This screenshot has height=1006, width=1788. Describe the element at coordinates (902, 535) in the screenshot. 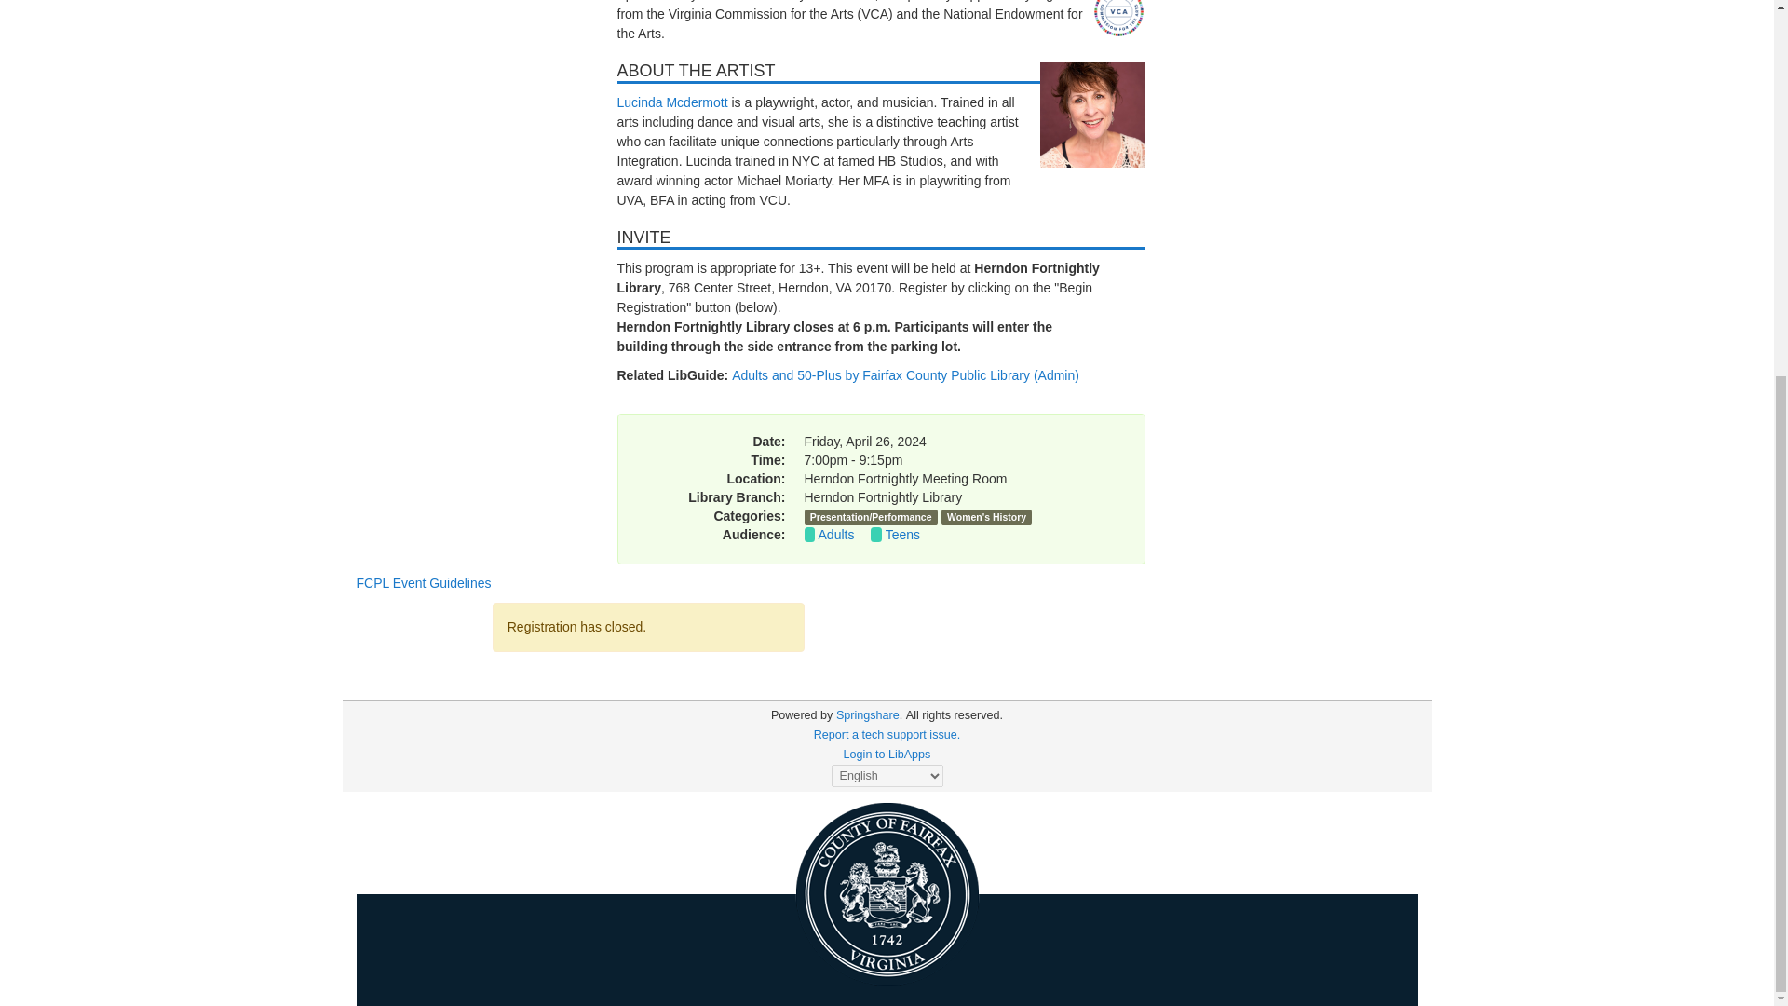

I see `Teens` at that location.